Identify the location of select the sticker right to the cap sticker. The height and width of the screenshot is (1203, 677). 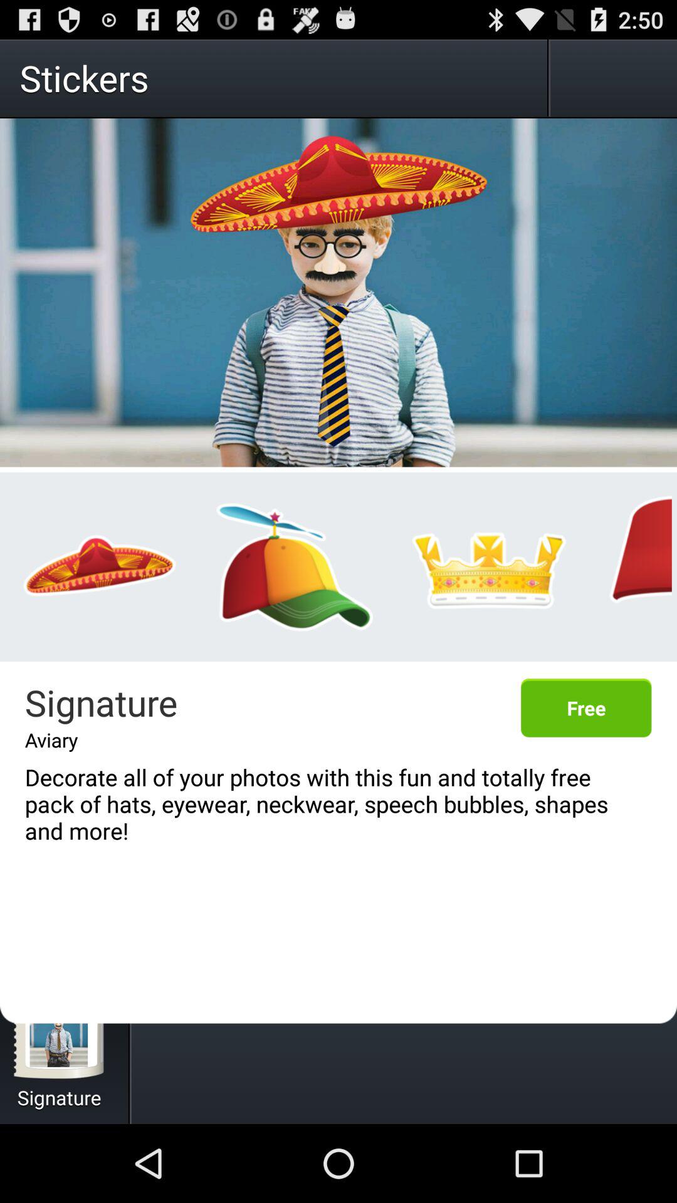
(489, 567).